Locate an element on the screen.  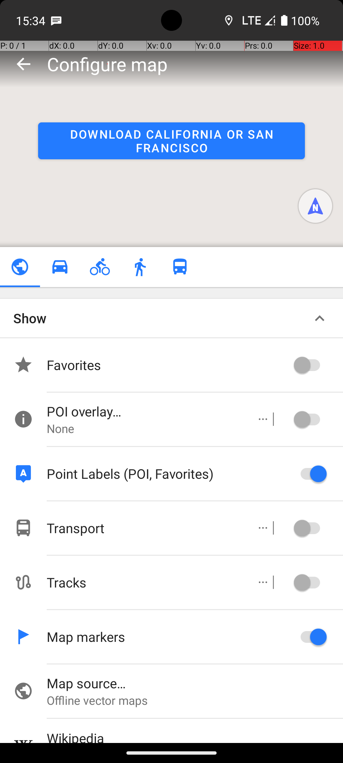
Show is located at coordinates (30, 318).